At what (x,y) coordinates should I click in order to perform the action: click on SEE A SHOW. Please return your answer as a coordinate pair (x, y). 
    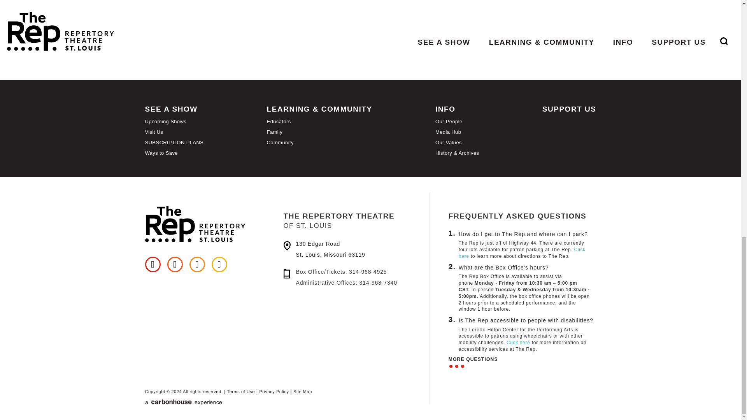
    Looking at the image, I should click on (171, 109).